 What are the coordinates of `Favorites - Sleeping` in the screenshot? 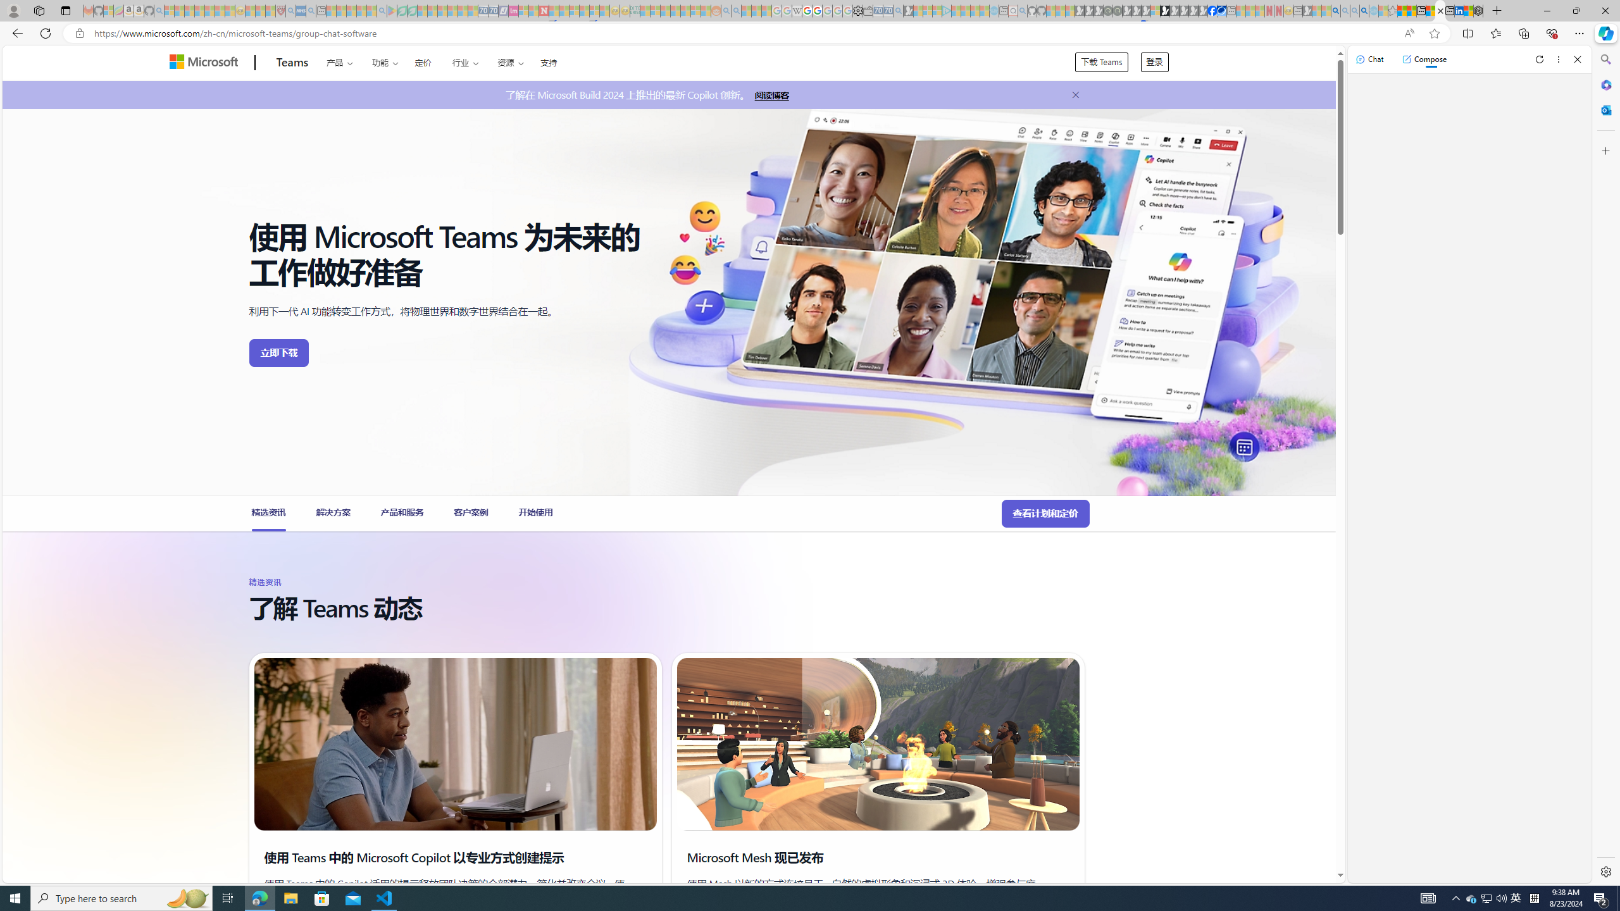 It's located at (1393, 11).